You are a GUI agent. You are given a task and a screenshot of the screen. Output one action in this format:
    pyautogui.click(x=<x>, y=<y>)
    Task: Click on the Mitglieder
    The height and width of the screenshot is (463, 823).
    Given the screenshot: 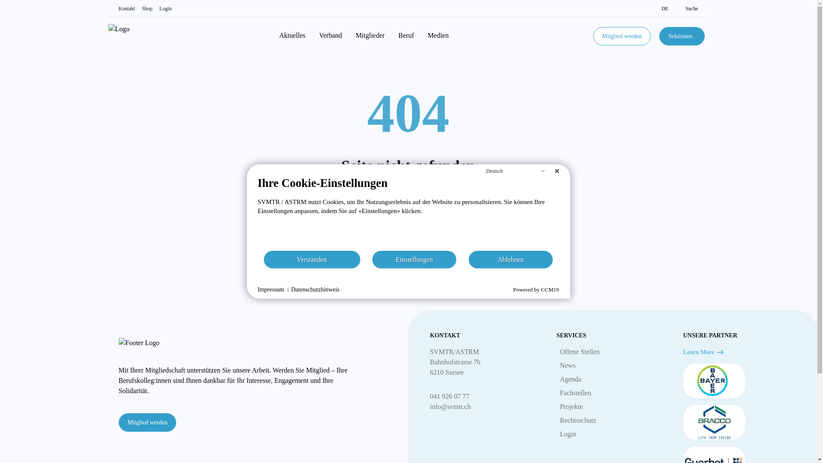 What is the action you would take?
    pyautogui.click(x=370, y=36)
    